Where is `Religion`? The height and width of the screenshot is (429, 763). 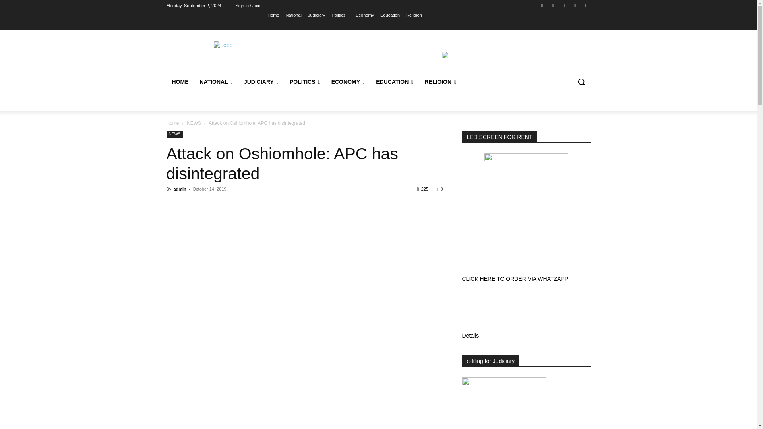
Religion is located at coordinates (414, 15).